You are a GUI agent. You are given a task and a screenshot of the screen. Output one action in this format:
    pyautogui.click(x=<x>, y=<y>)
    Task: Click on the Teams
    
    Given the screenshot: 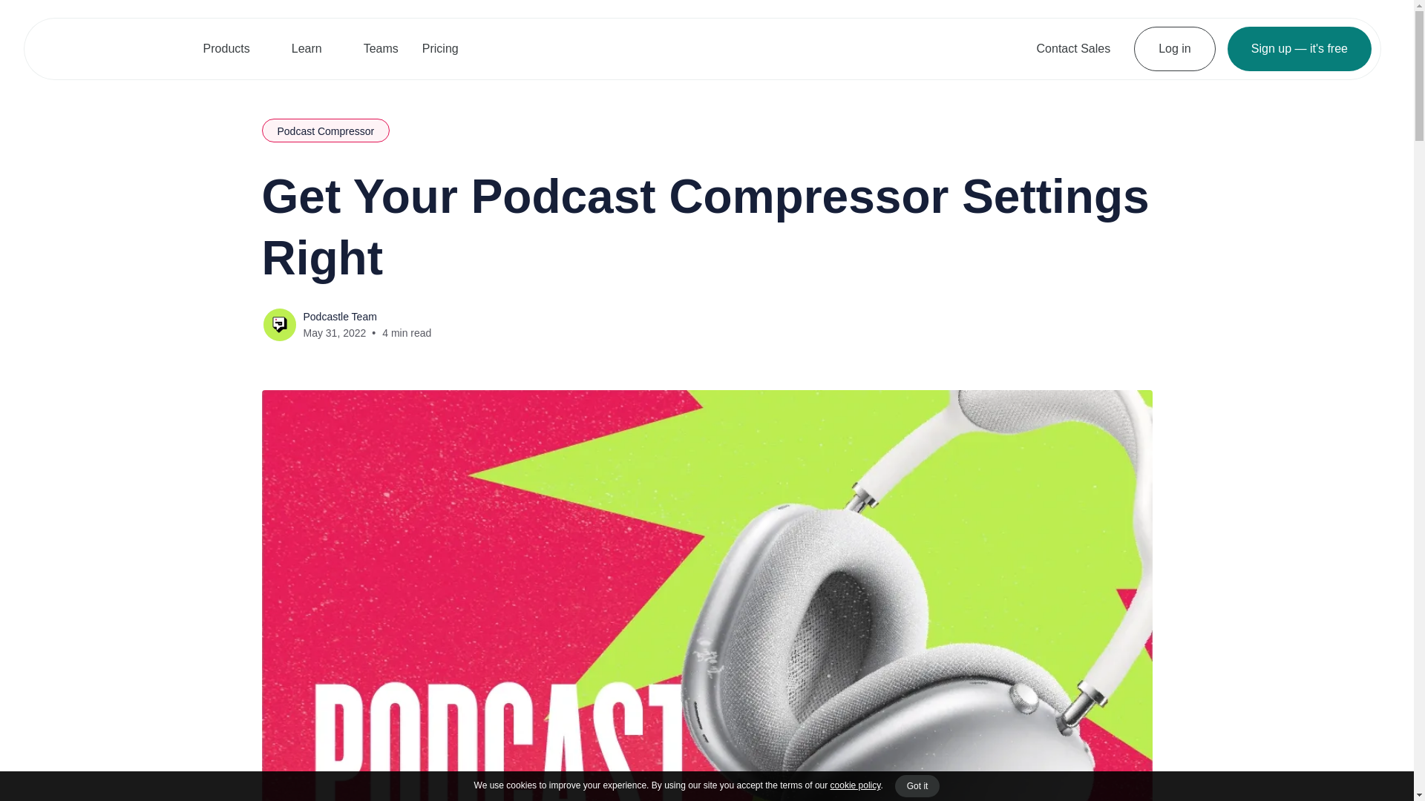 What is the action you would take?
    pyautogui.click(x=381, y=48)
    